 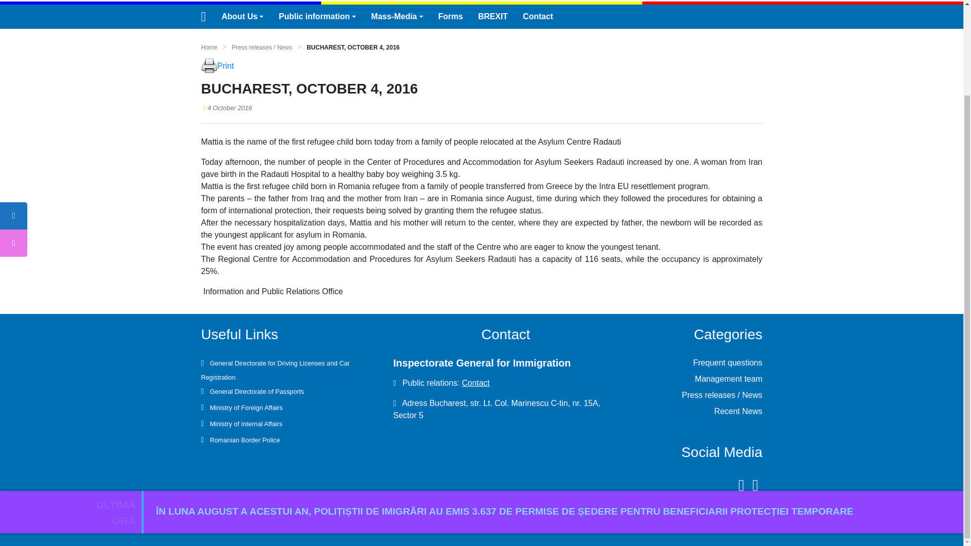 What do you see at coordinates (475, 383) in the screenshot?
I see `Contact` at bounding box center [475, 383].